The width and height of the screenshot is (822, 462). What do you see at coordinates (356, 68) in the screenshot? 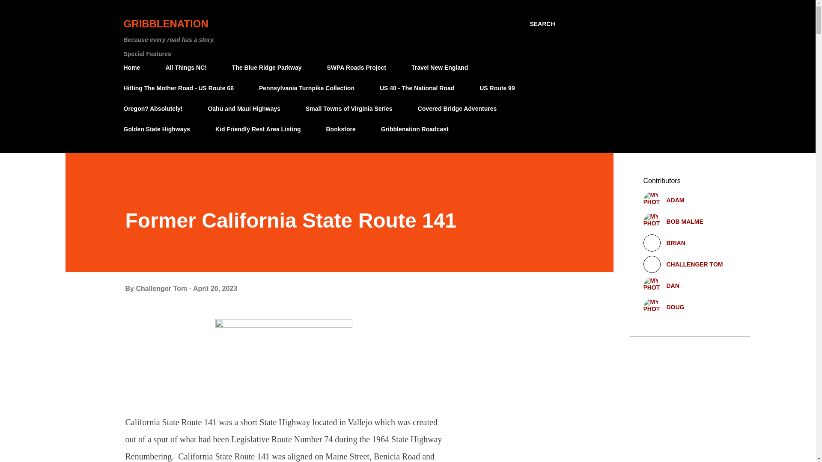
I see `SWPA Roads Project` at bounding box center [356, 68].